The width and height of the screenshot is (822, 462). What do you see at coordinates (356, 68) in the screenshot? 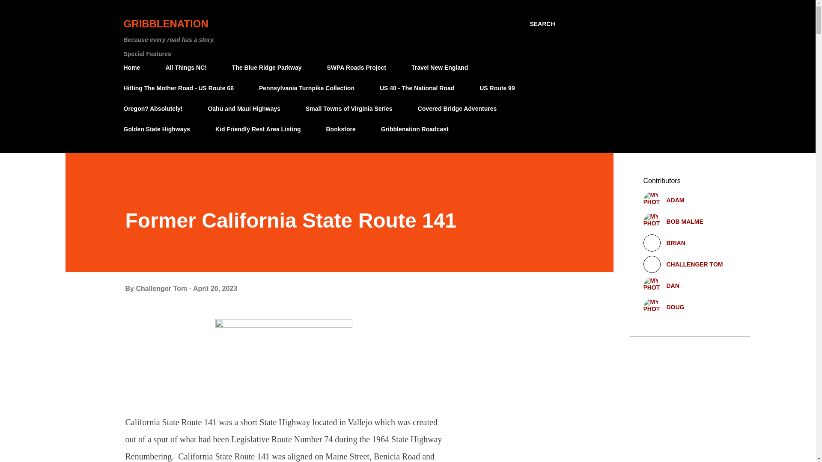
I see `SWPA Roads Project` at bounding box center [356, 68].